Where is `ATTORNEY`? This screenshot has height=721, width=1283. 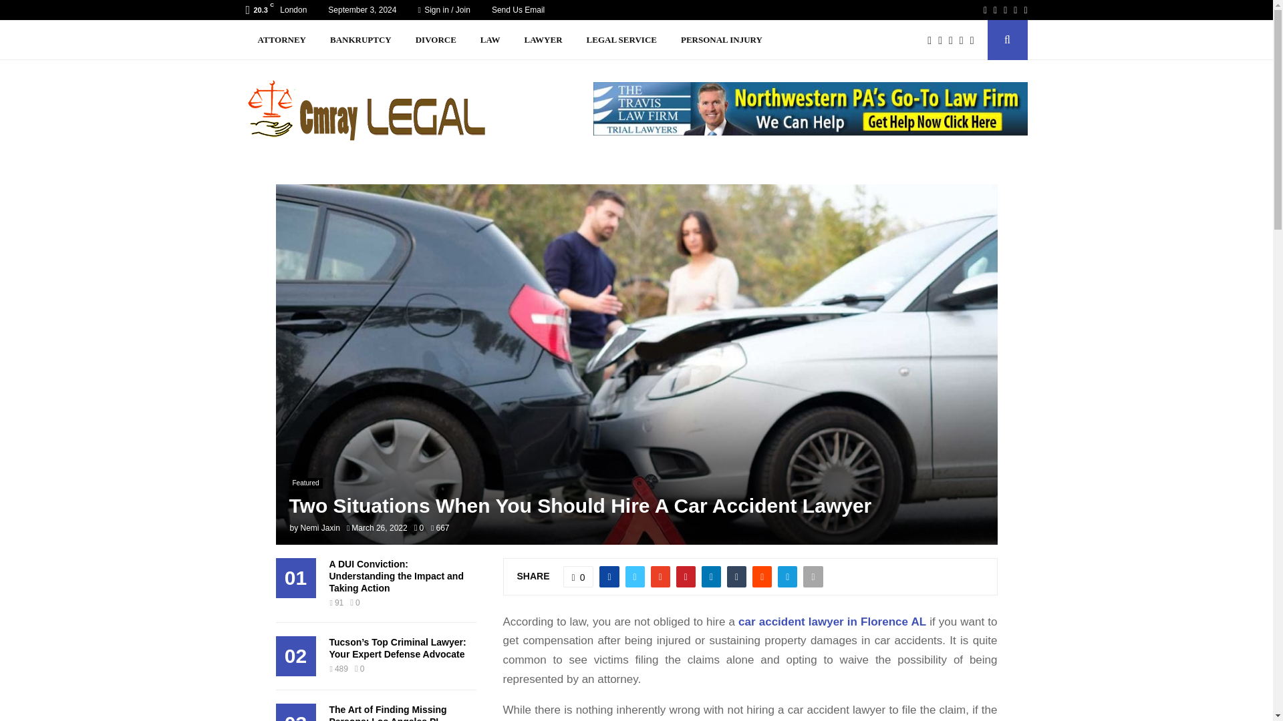 ATTORNEY is located at coordinates (282, 40).